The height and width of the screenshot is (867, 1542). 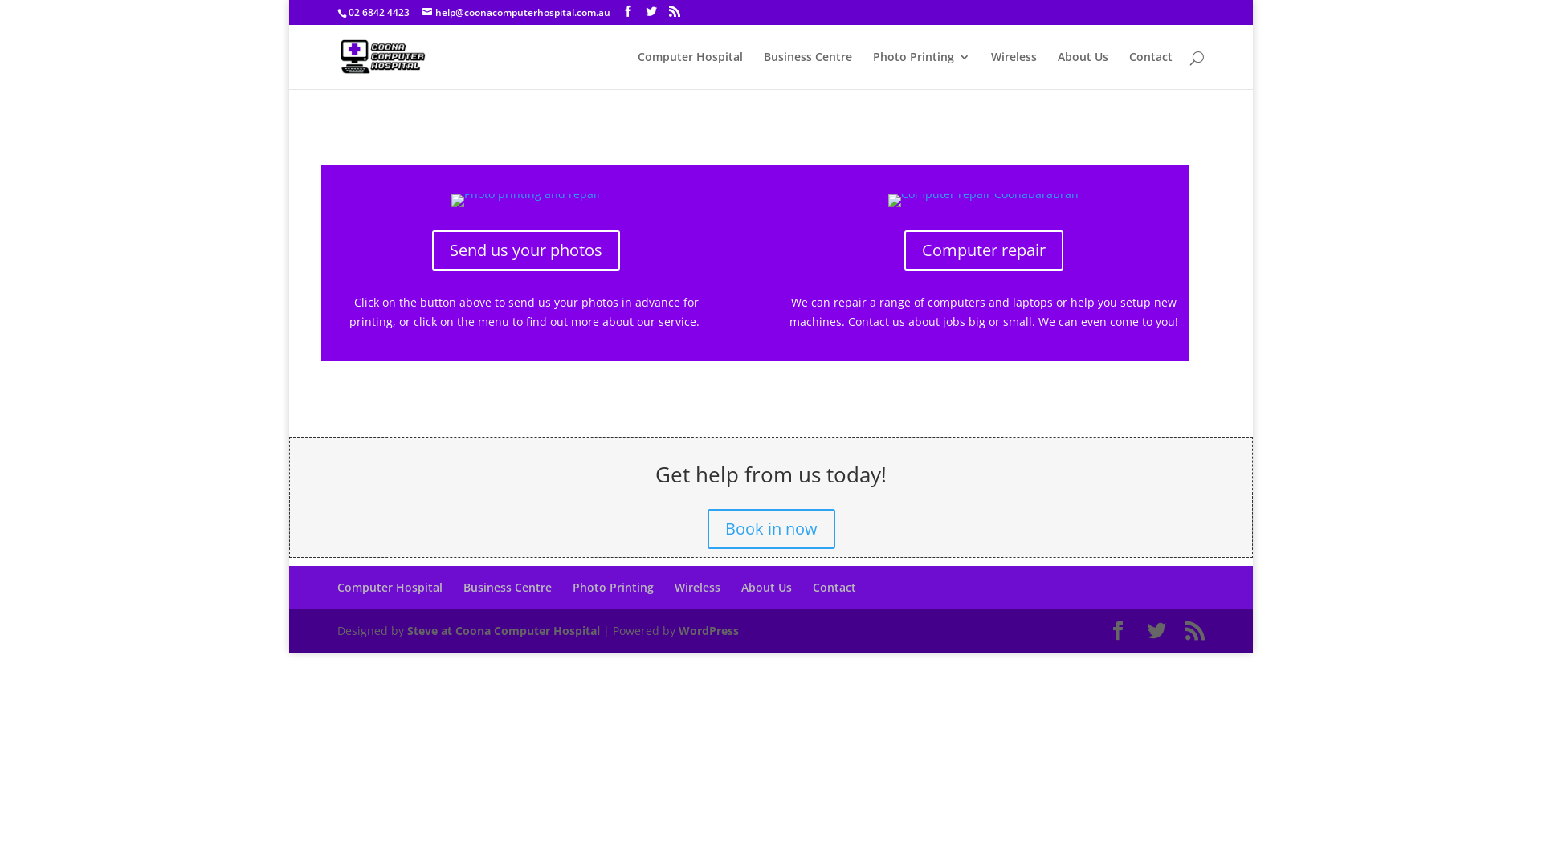 What do you see at coordinates (390, 588) in the screenshot?
I see `Computer Hospital` at bounding box center [390, 588].